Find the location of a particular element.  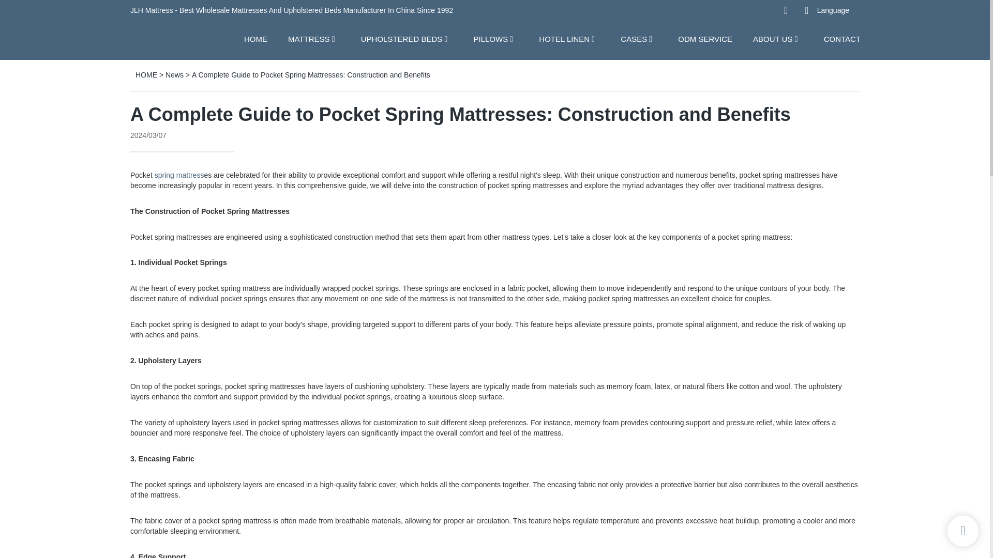

PILLOWS is located at coordinates (490, 38).